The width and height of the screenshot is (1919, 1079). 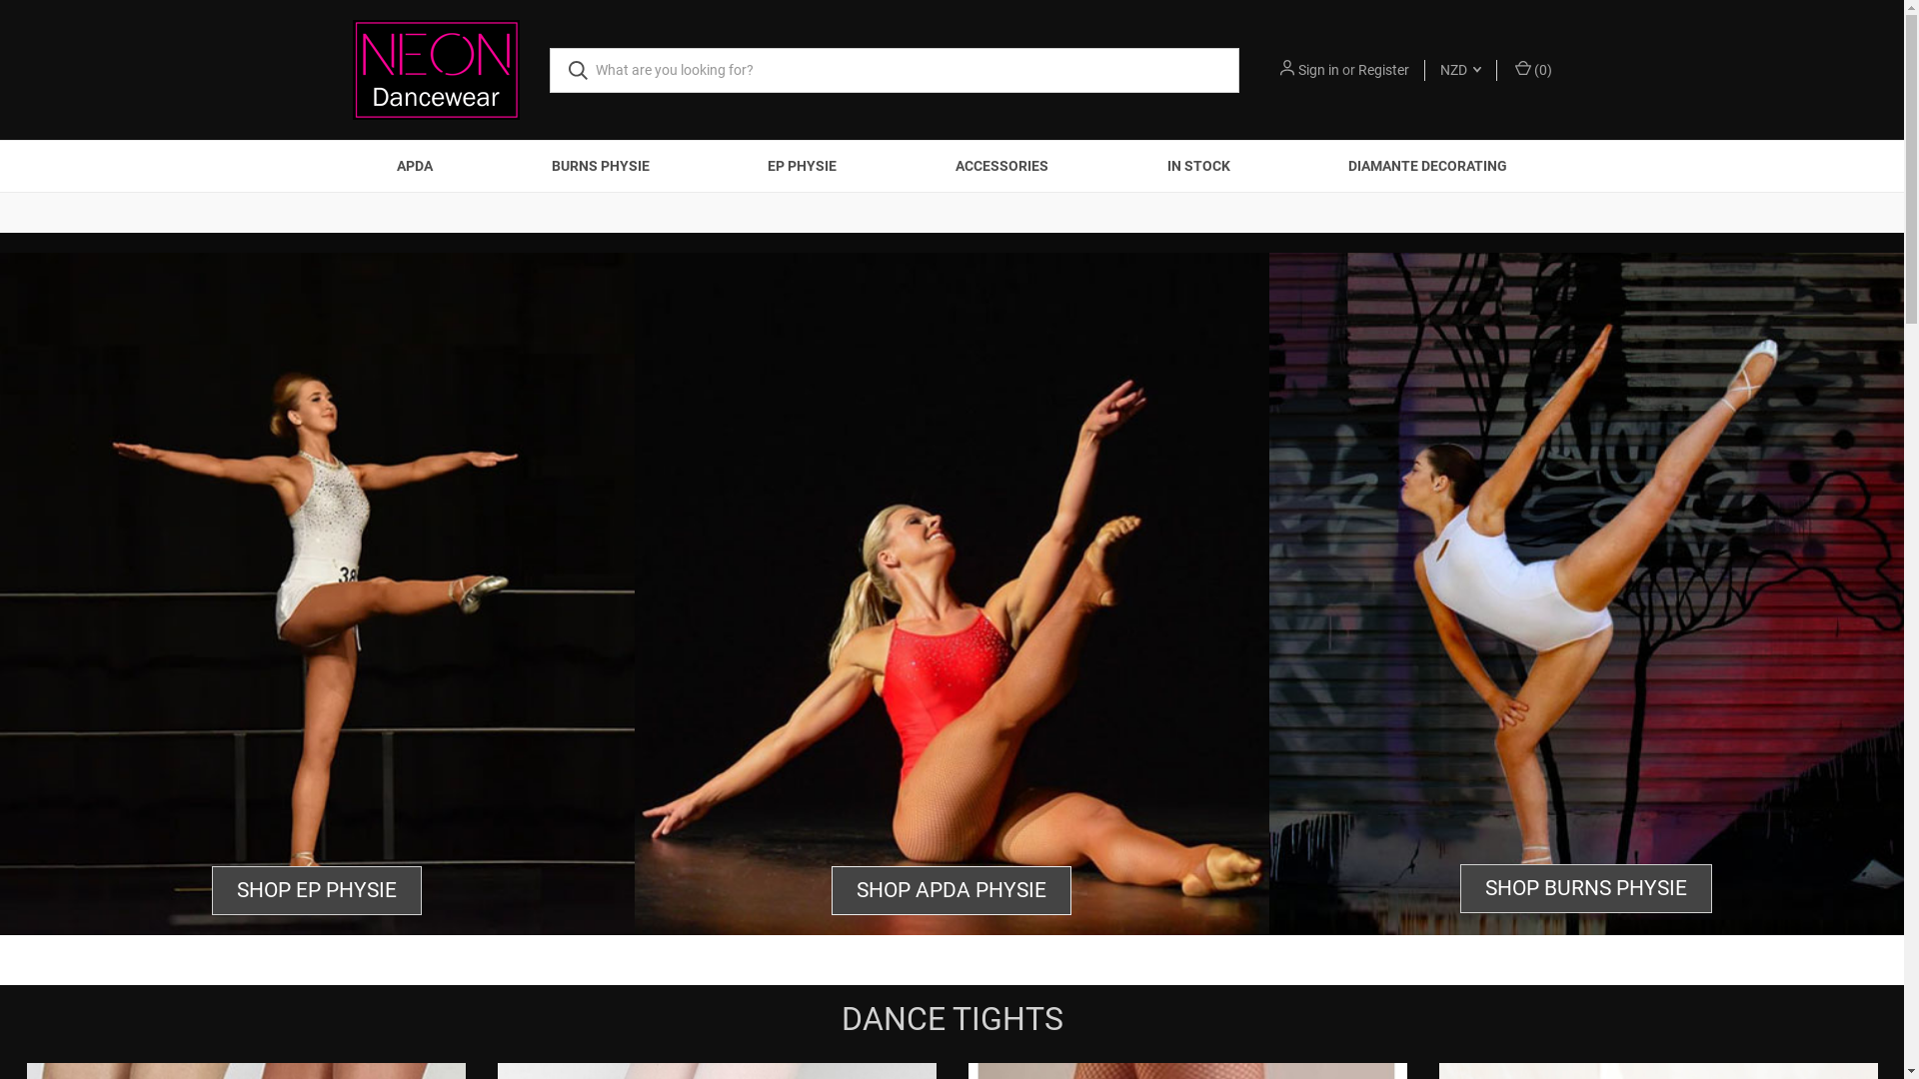 What do you see at coordinates (1383, 70) in the screenshot?
I see `Register` at bounding box center [1383, 70].